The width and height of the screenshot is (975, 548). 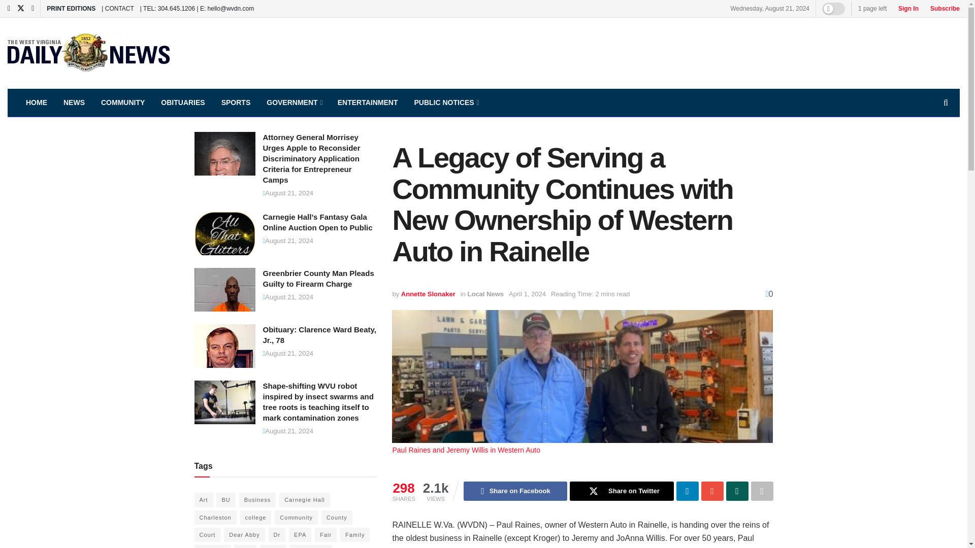 I want to click on SPORTS, so click(x=236, y=102).